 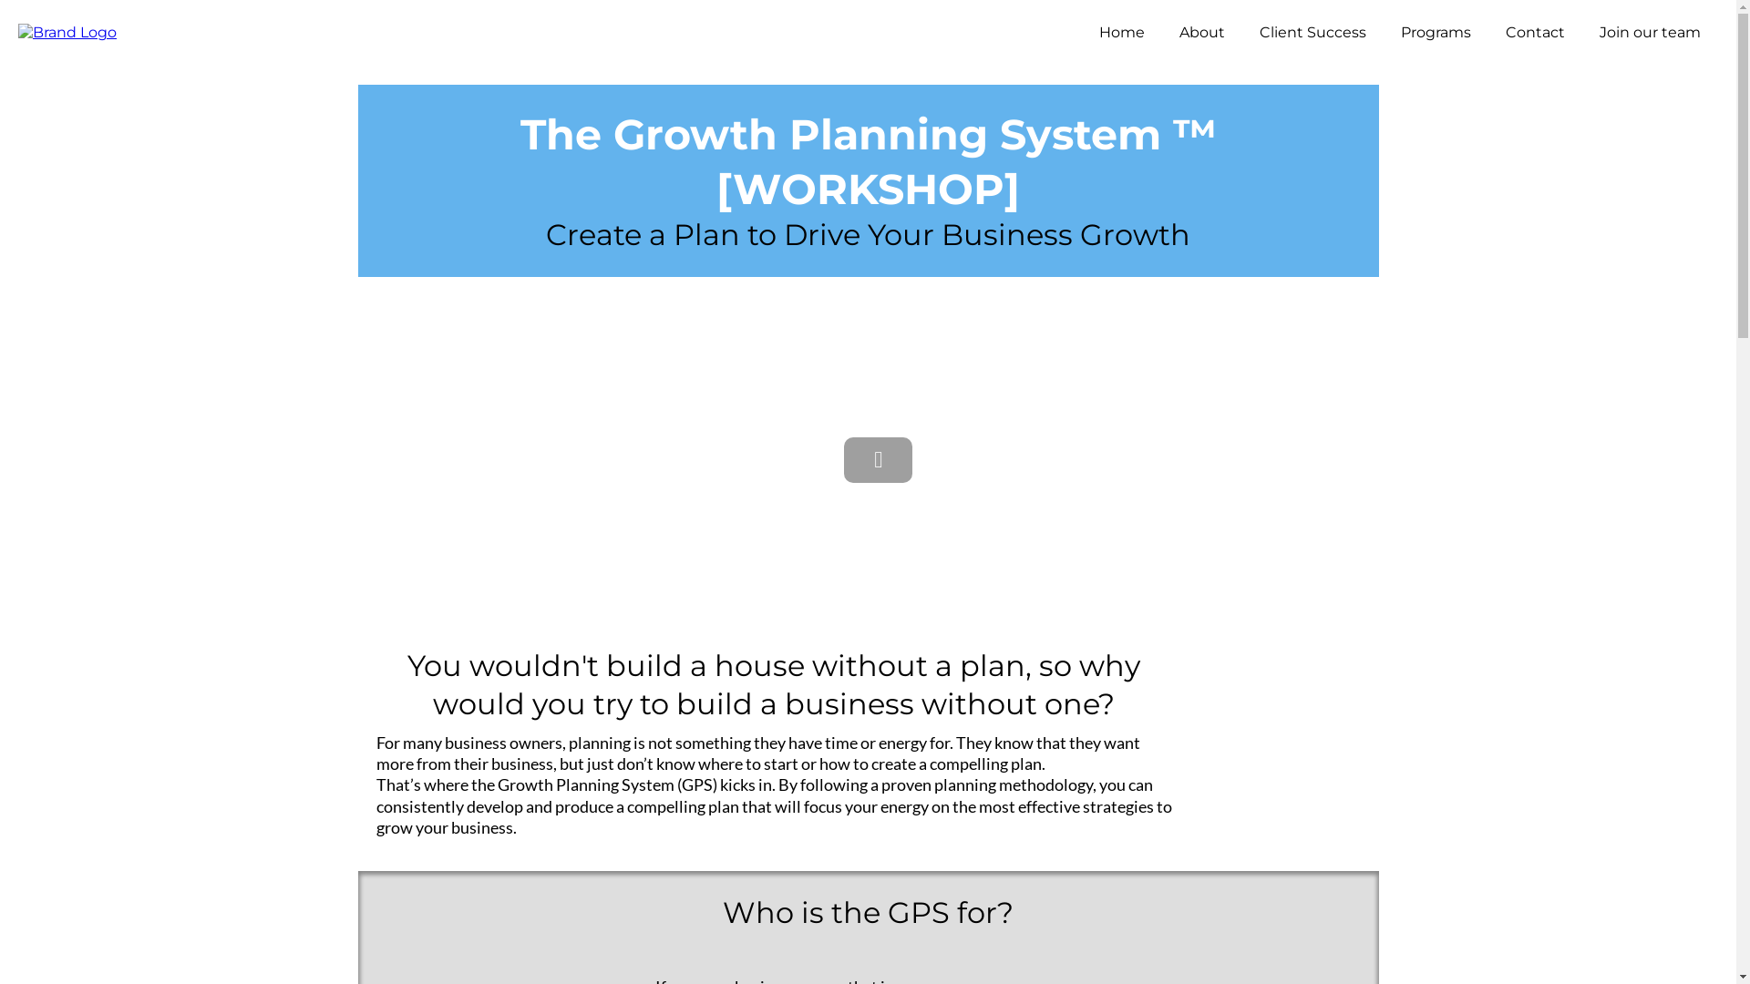 I want to click on Programs, so click(x=1436, y=33).